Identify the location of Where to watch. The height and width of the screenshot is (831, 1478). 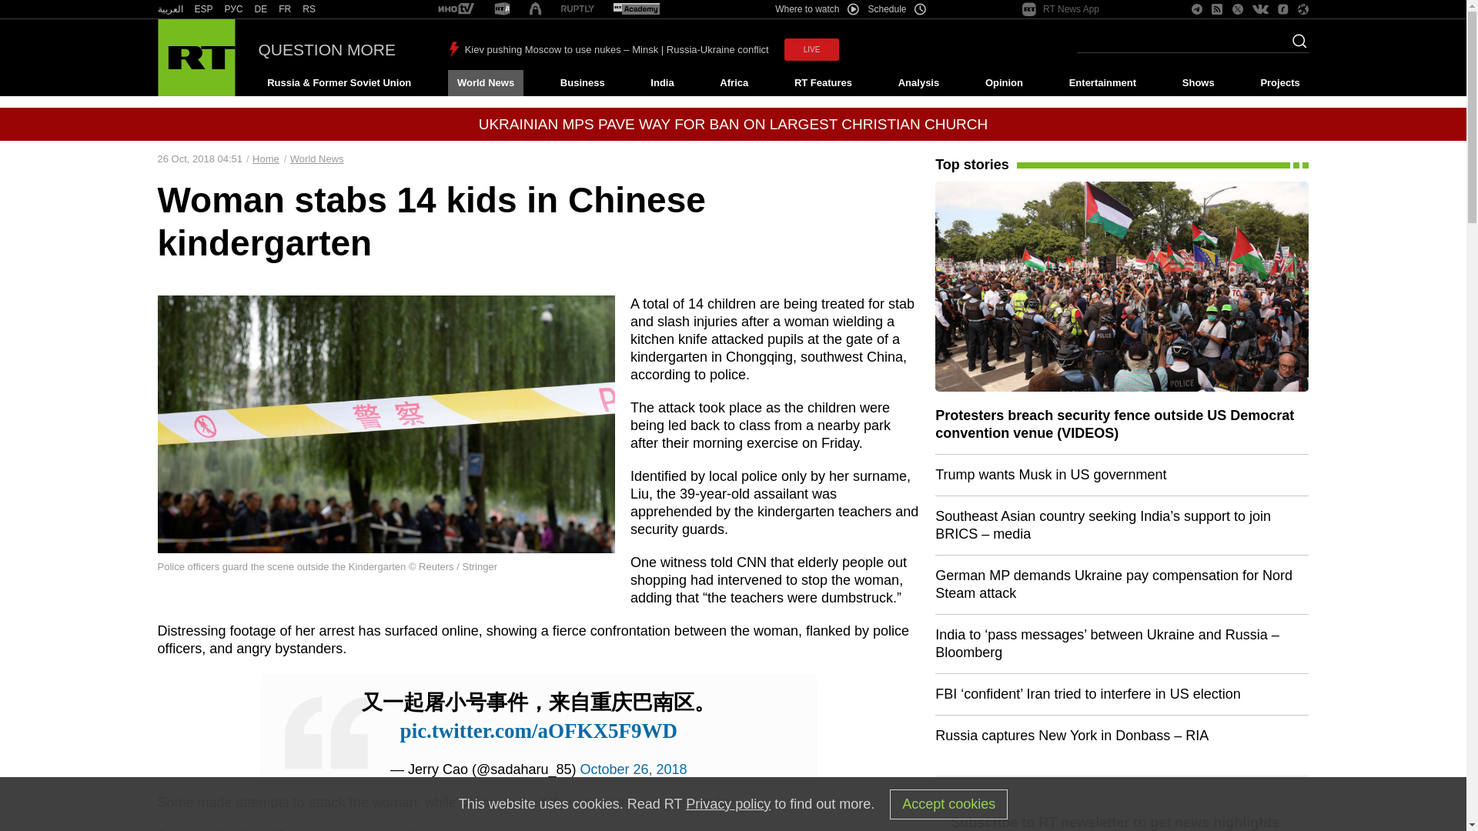
(816, 9).